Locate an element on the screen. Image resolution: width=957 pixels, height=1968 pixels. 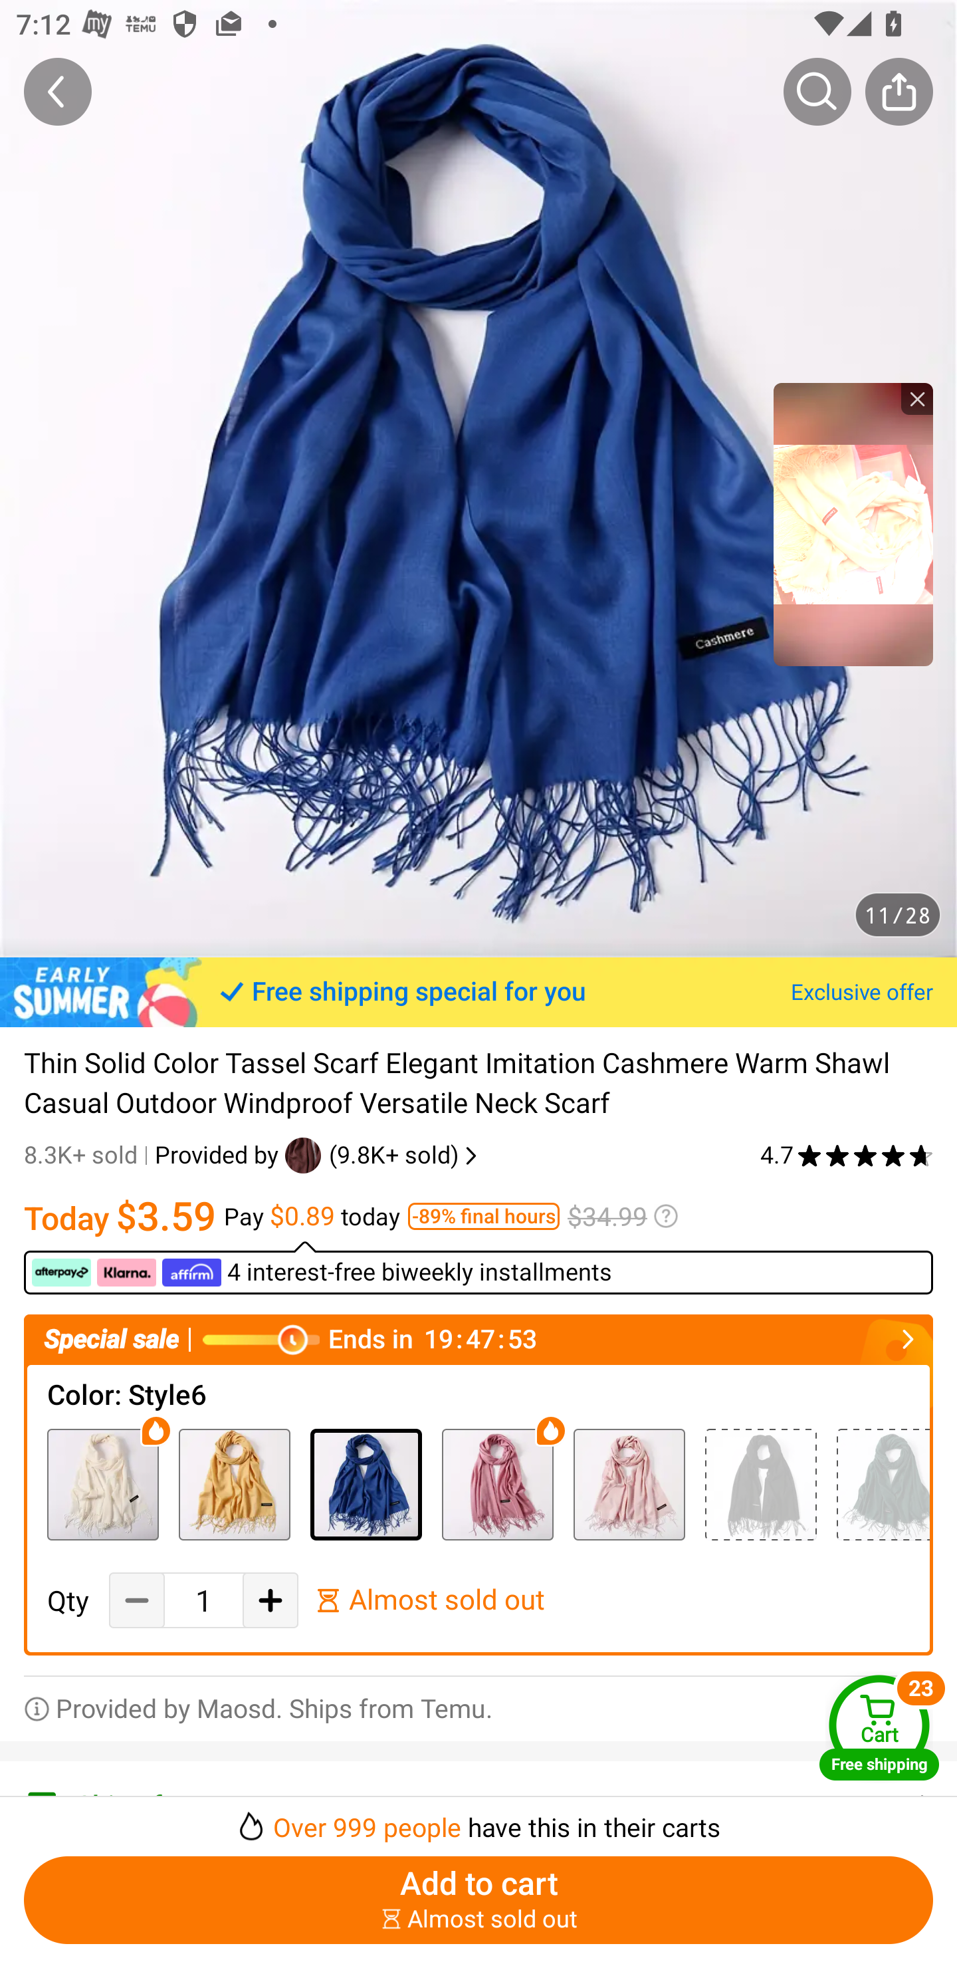
Decrease Quantity Button is located at coordinates (137, 1600).